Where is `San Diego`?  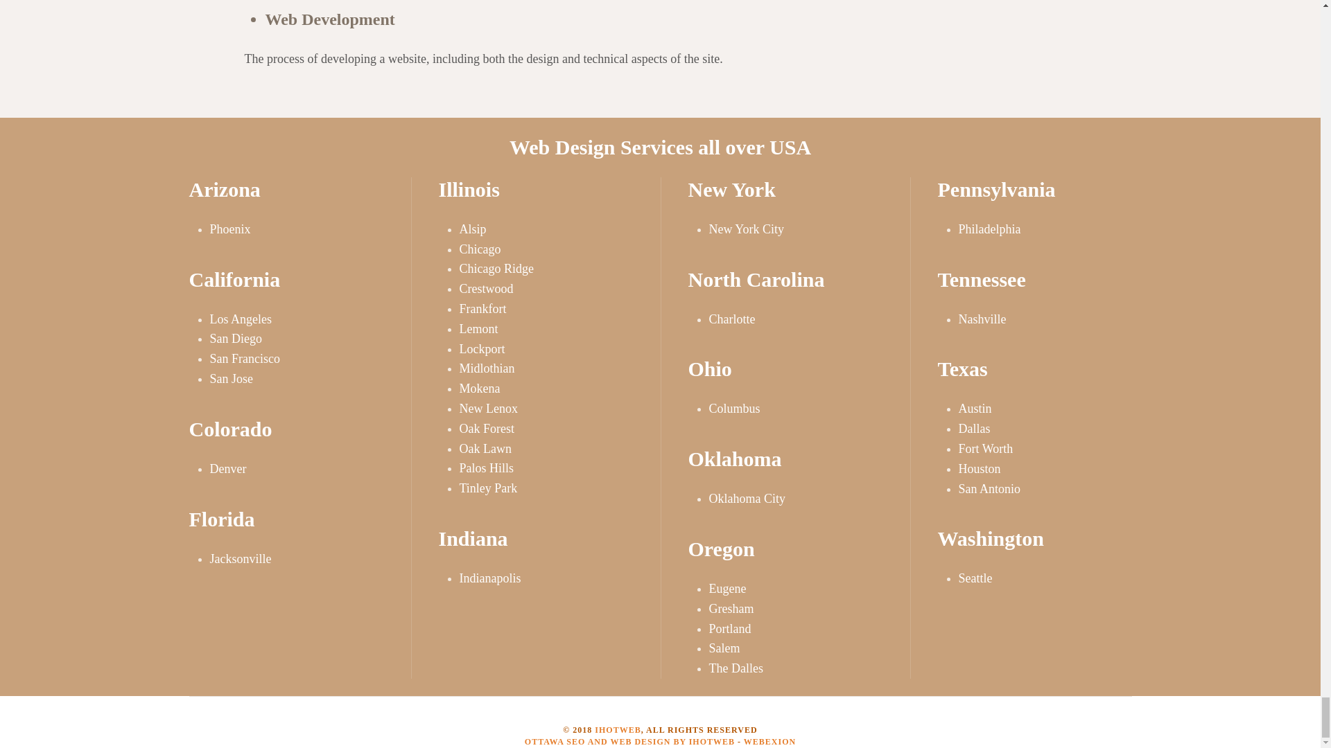 San Diego is located at coordinates (236, 338).